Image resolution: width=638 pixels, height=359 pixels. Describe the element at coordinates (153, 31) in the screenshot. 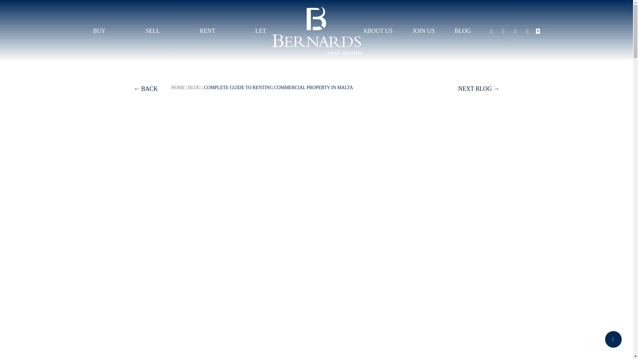

I see `SELL` at that location.